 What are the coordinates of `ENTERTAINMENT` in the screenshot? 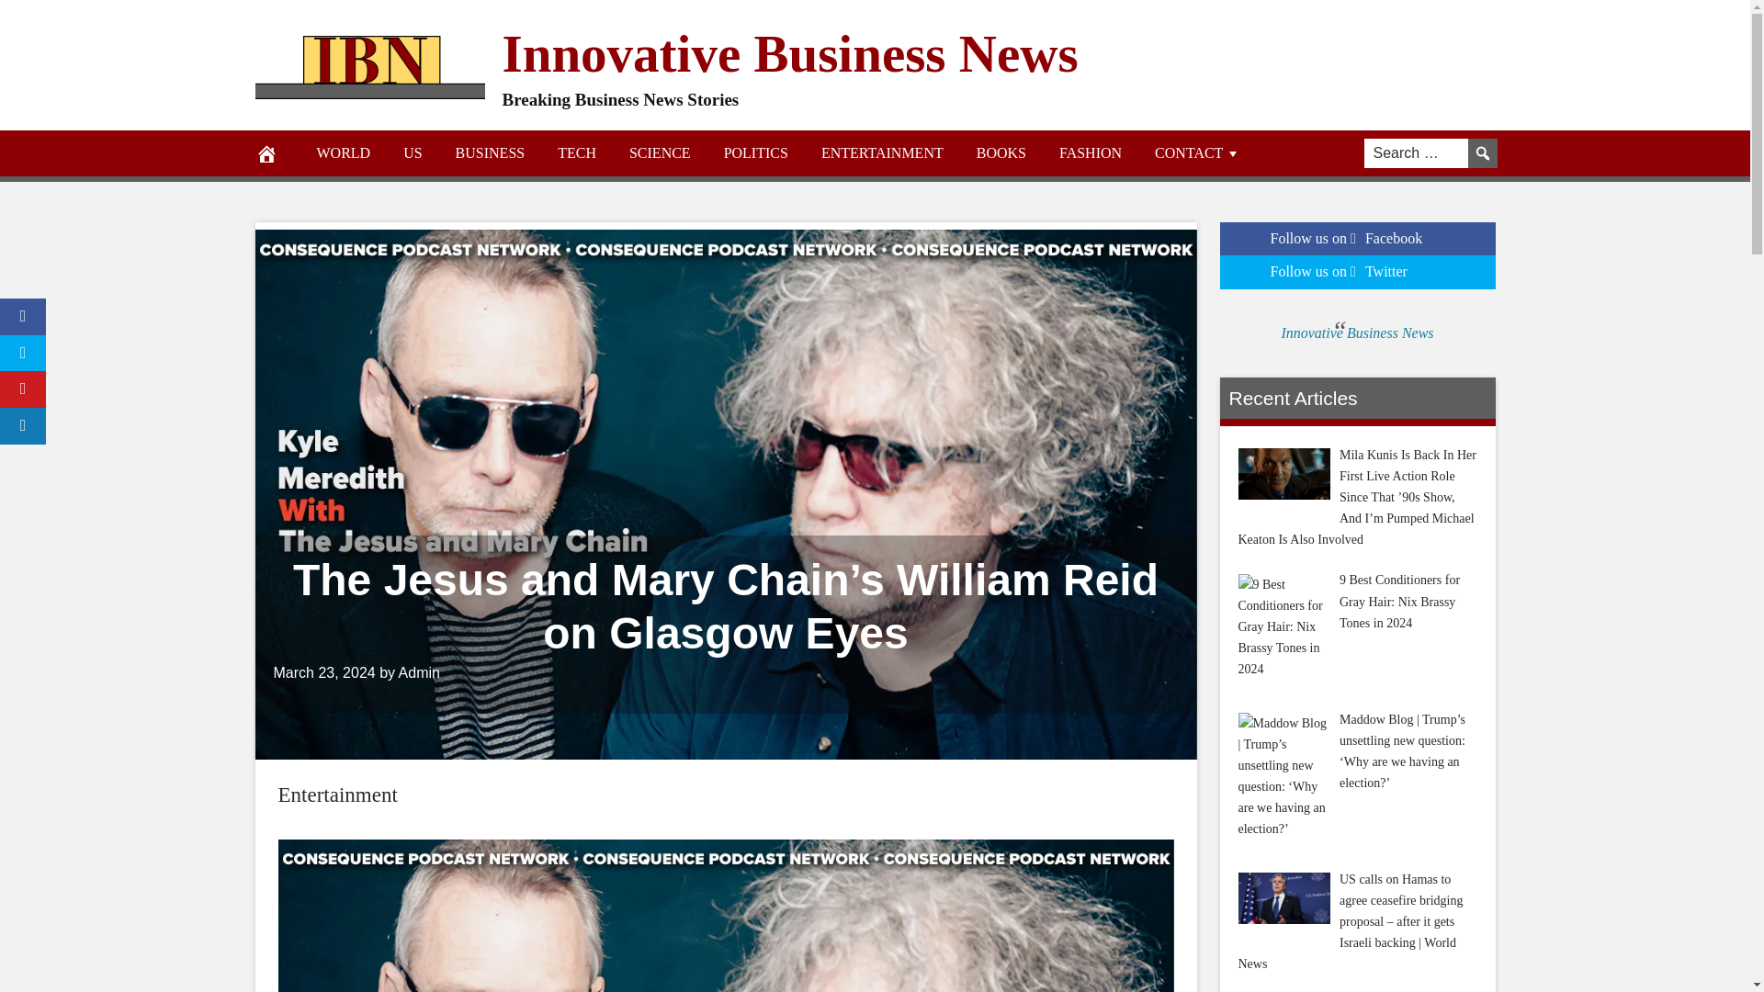 It's located at (882, 152).